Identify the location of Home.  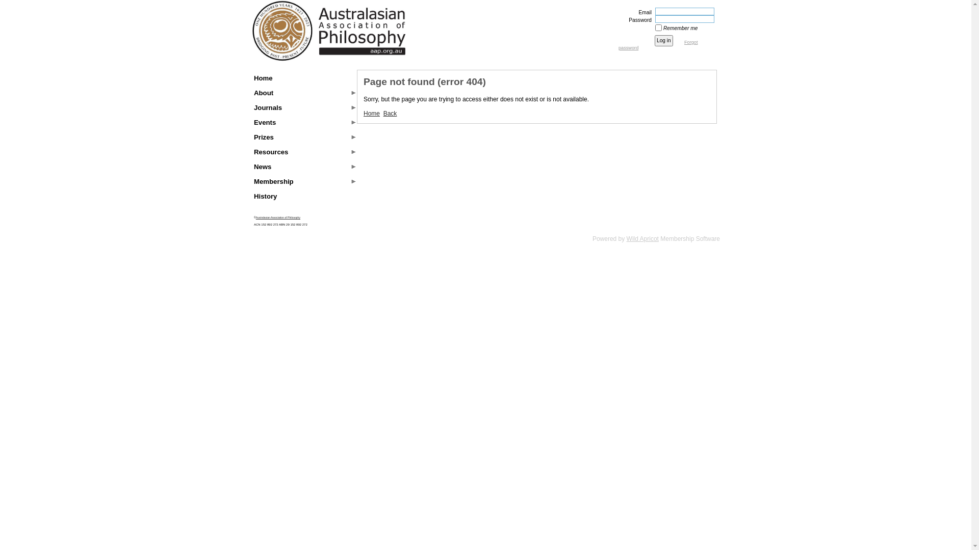
(304, 78).